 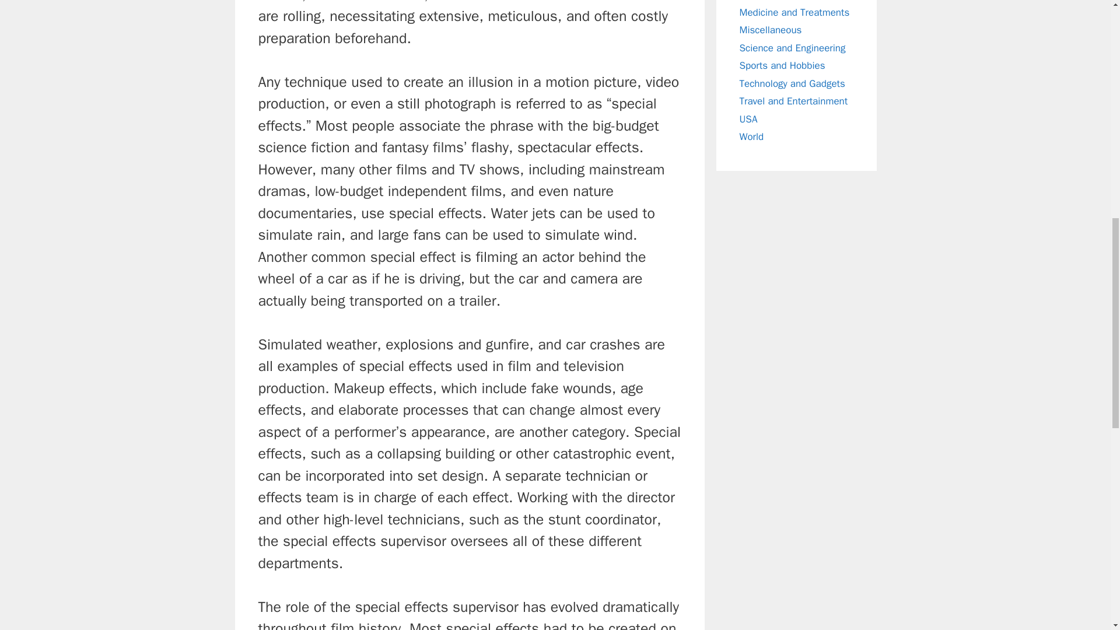 What do you see at coordinates (782, 65) in the screenshot?
I see `Sports and Hobbies` at bounding box center [782, 65].